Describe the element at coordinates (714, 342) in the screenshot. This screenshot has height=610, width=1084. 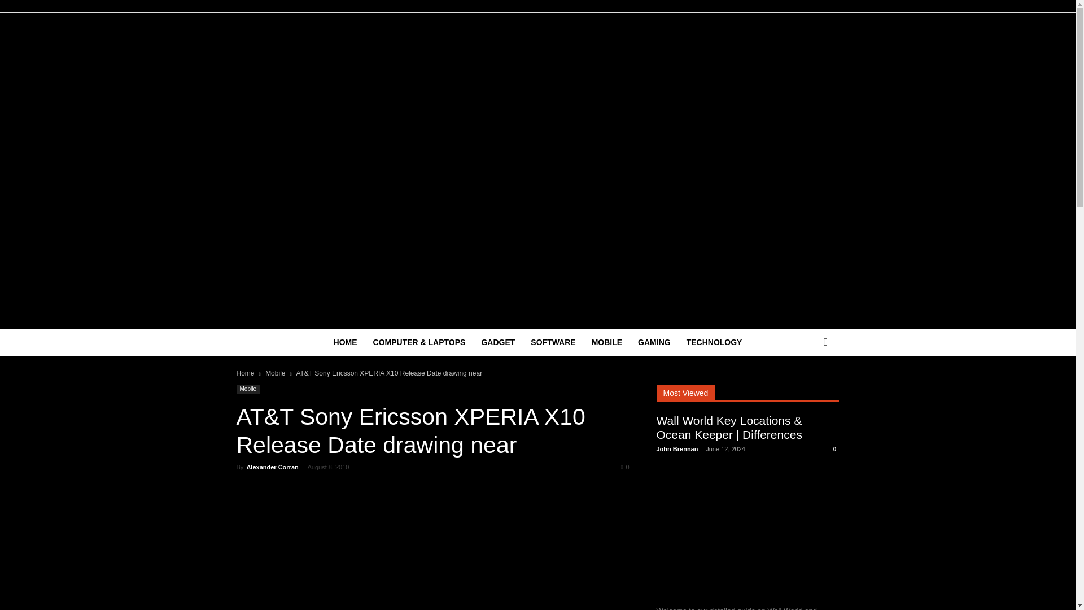
I see `TECHNOLOGY` at that location.